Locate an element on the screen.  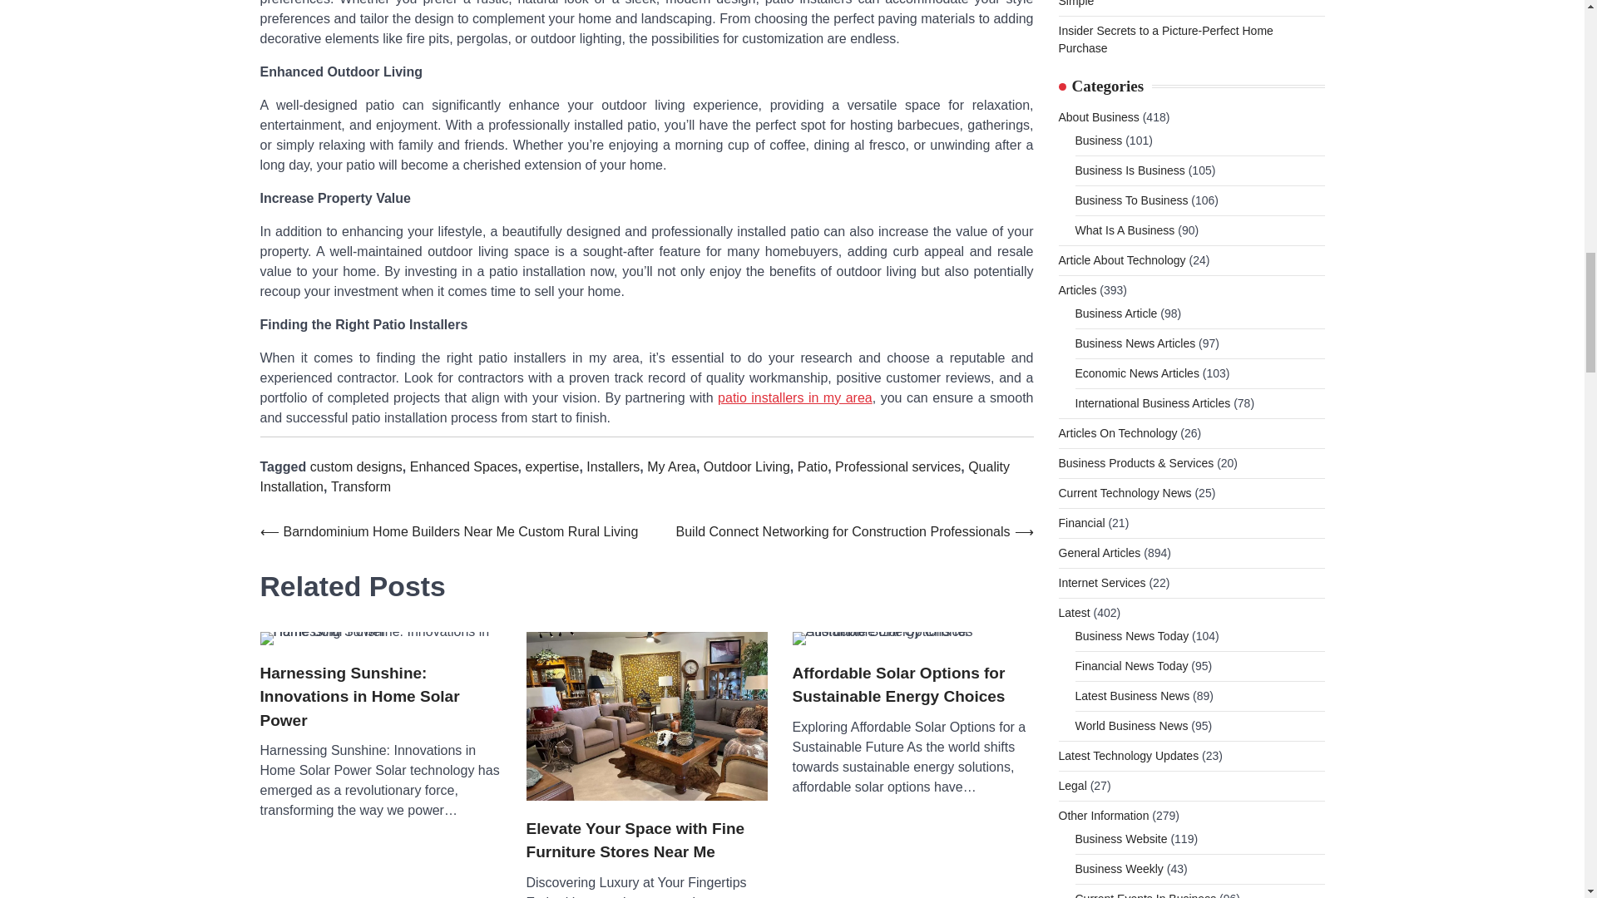
Affordable Solar Options for Sustainable Energy Choices is located at coordinates (912, 639).